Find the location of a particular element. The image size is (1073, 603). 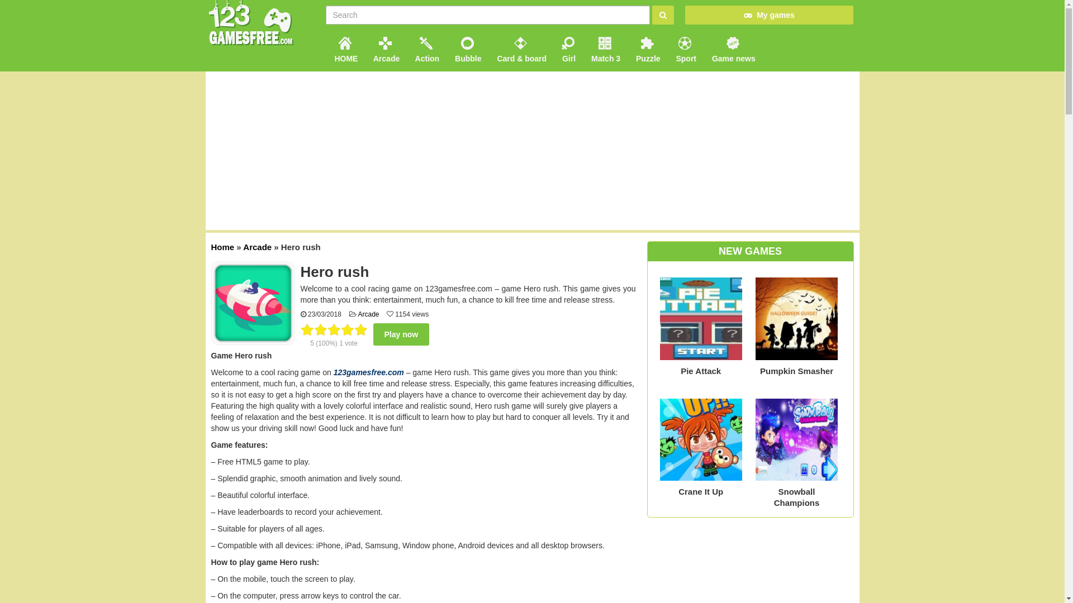

 Arcade is located at coordinates (386, 48).